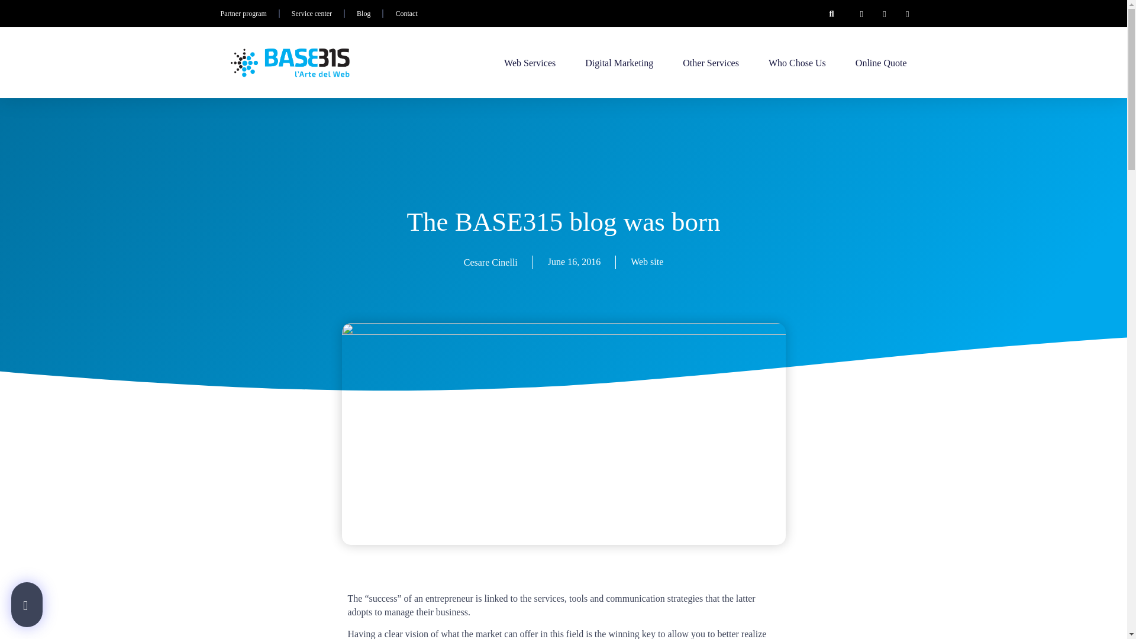 This screenshot has height=639, width=1136. I want to click on Blog, so click(363, 14).